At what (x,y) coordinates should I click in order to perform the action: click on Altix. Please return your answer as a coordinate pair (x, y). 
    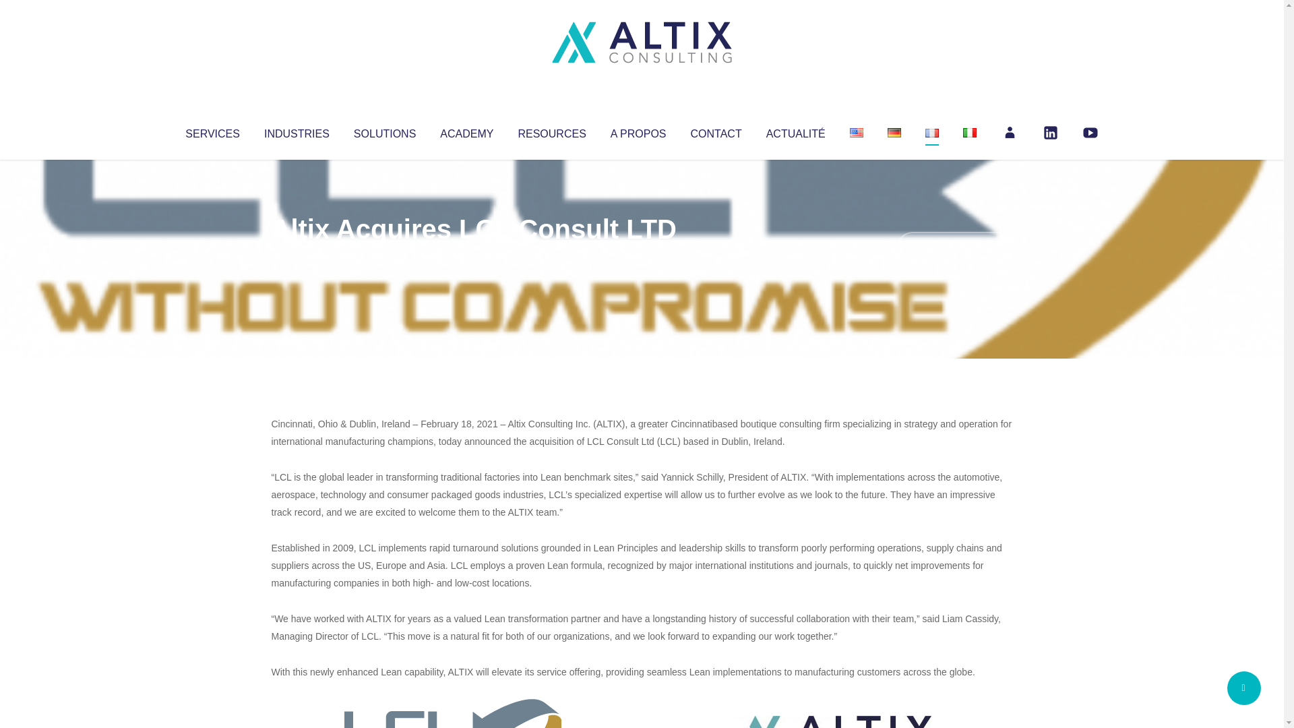
    Looking at the image, I should click on (297, 256).